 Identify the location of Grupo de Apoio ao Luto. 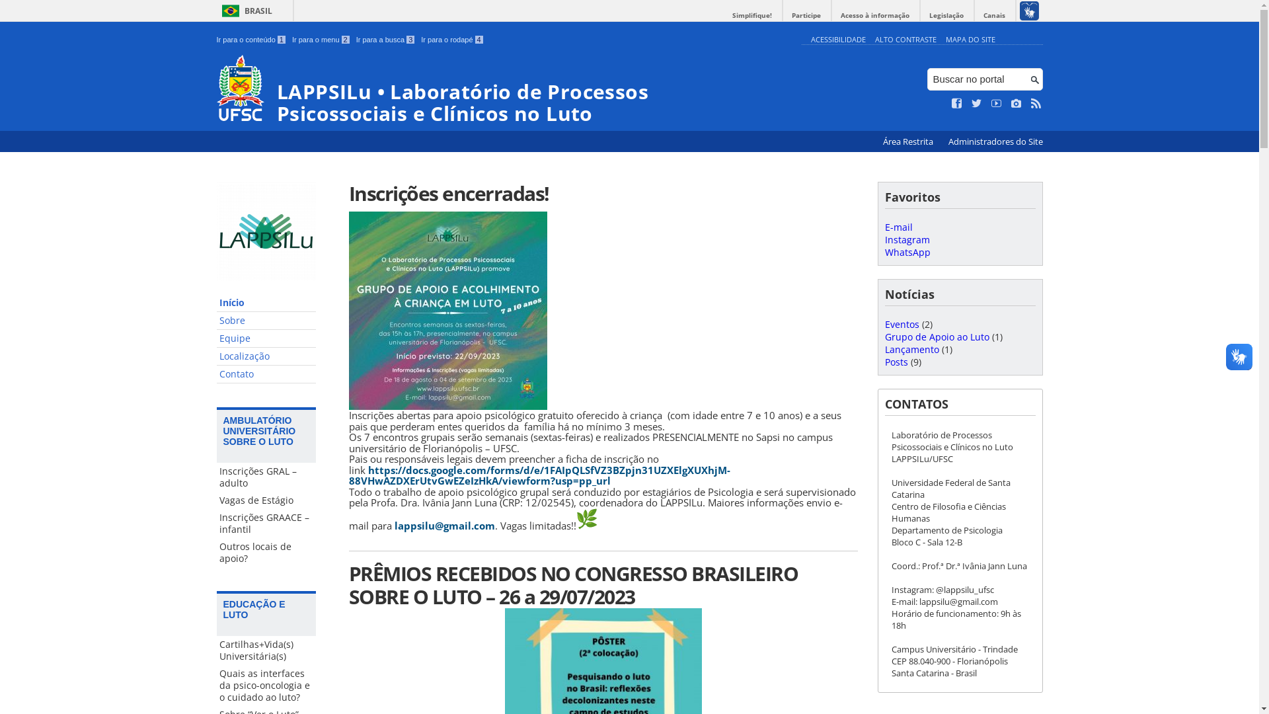
(937, 337).